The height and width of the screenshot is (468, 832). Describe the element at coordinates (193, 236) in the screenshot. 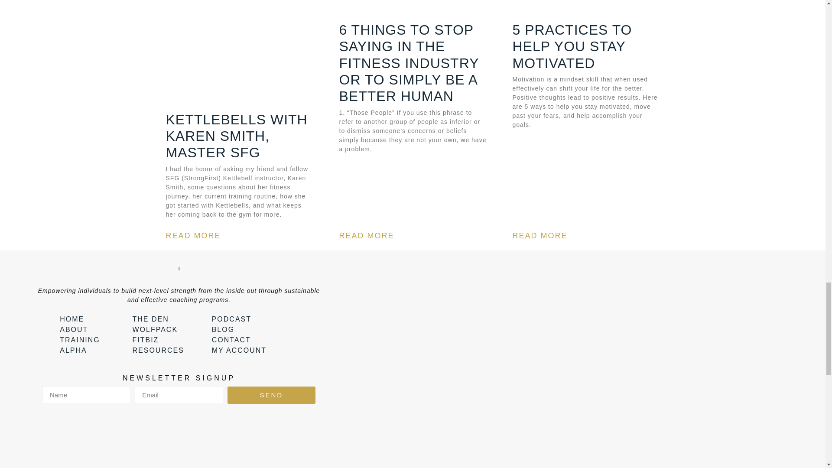

I see `READ MORE` at that location.